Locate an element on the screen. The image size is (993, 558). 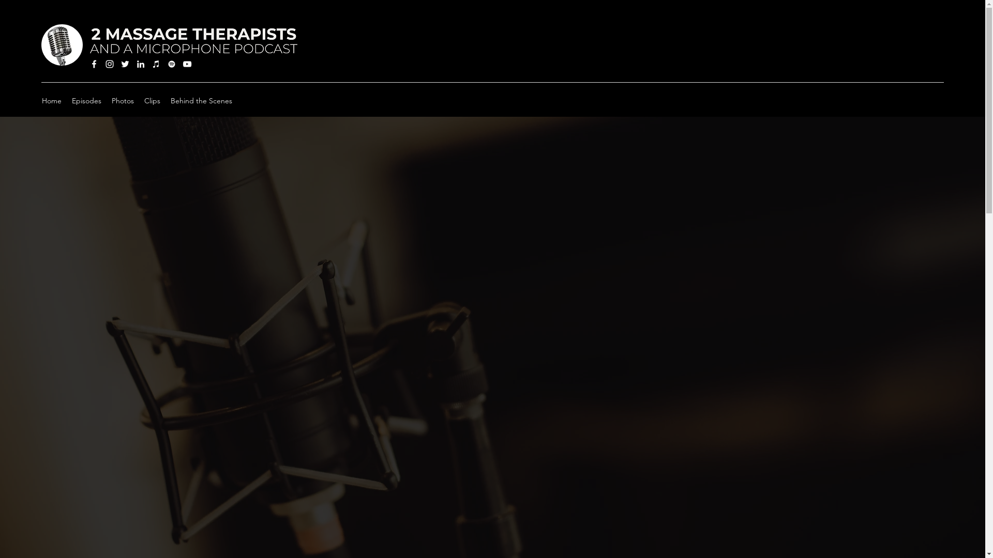
Episodes is located at coordinates (87, 101).